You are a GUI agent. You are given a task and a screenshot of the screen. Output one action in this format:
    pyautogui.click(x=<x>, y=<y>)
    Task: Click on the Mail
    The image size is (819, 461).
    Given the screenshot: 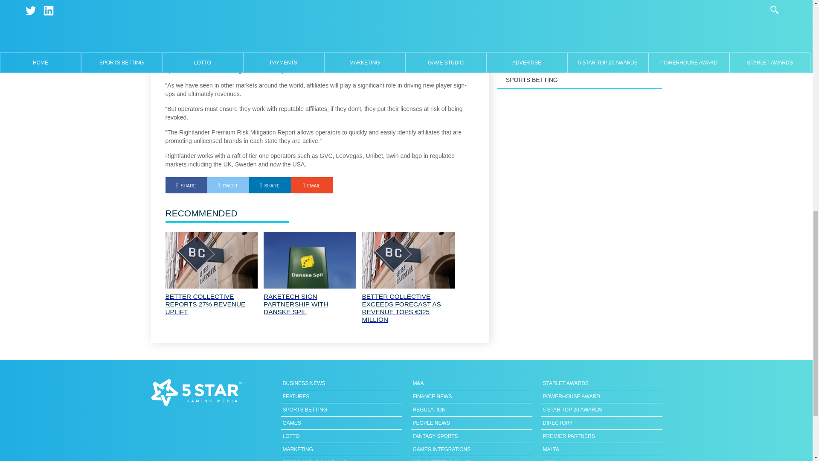 What is the action you would take?
    pyautogui.click(x=311, y=185)
    